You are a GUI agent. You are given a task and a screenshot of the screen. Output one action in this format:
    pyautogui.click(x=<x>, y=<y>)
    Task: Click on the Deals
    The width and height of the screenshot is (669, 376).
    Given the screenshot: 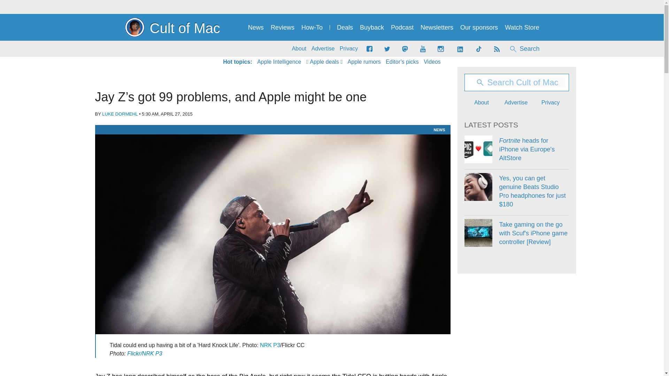 What is the action you would take?
    pyautogui.click(x=345, y=28)
    